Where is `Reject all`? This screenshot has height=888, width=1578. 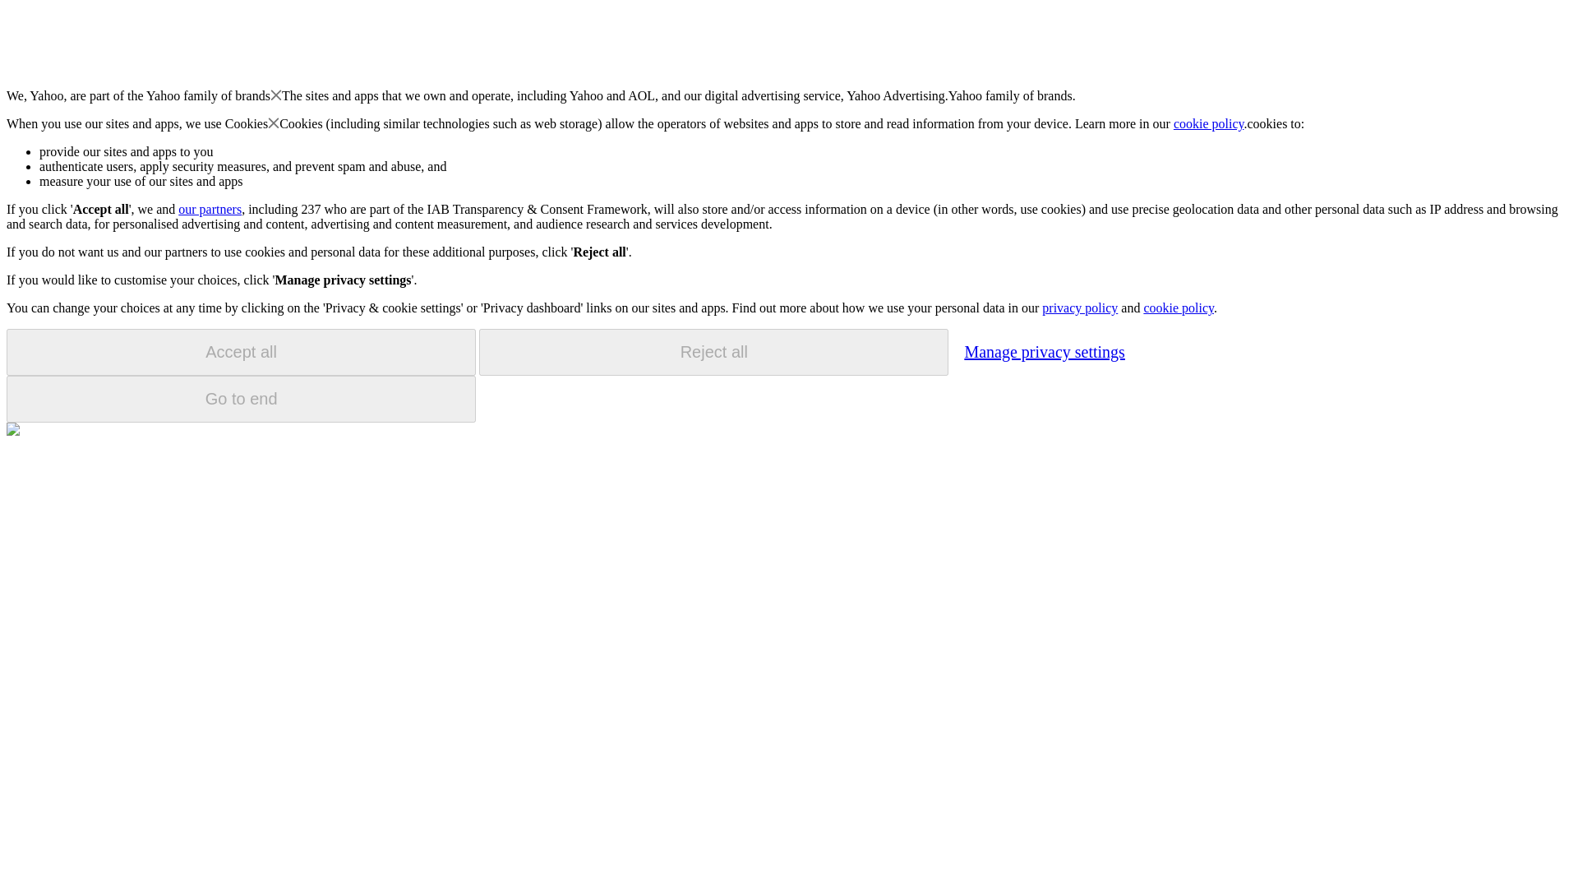 Reject all is located at coordinates (713, 352).